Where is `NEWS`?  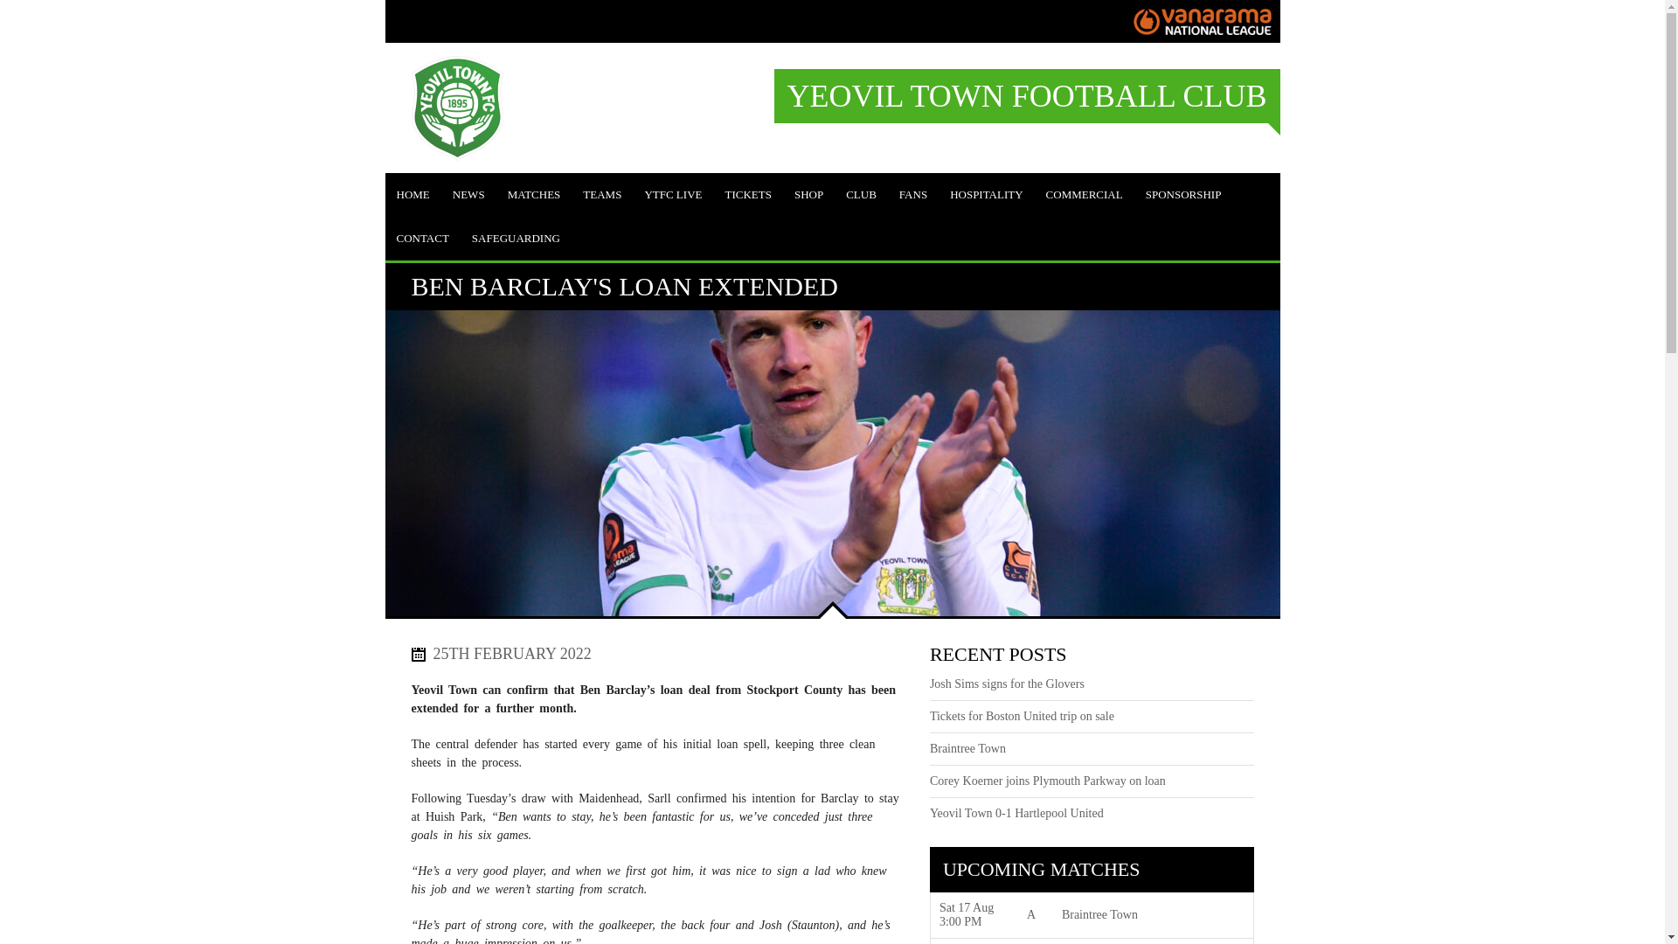
NEWS is located at coordinates (468, 194).